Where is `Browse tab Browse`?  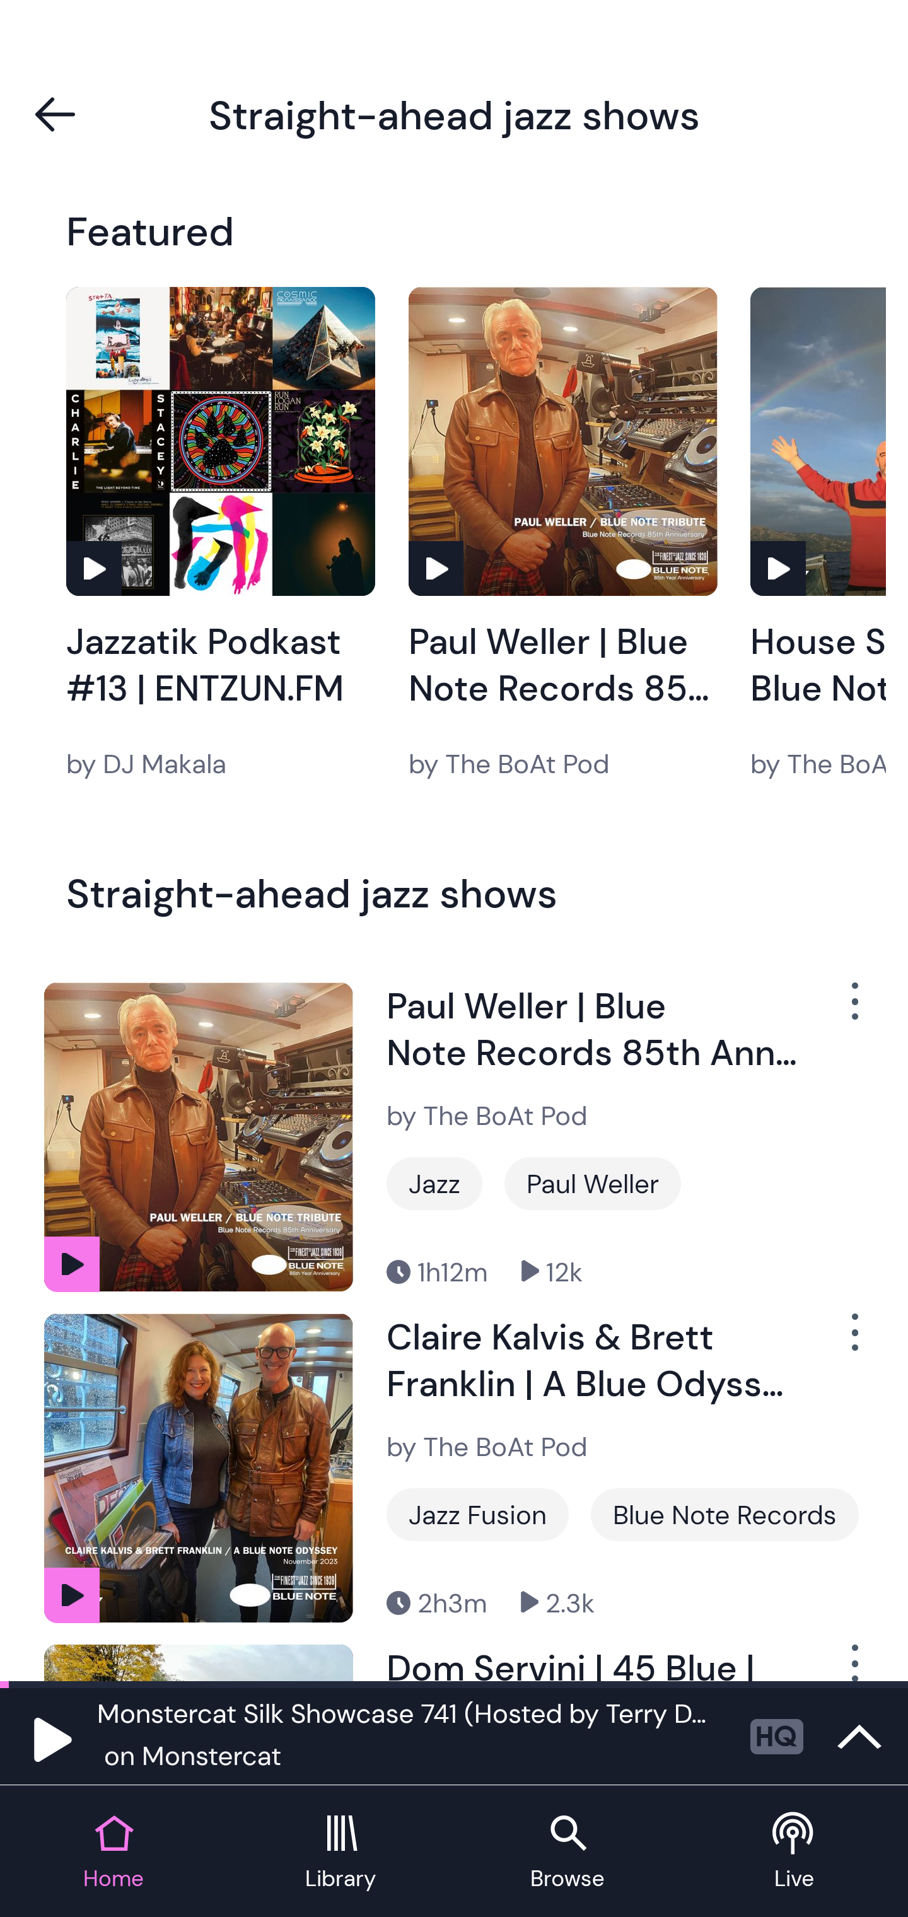
Browse tab Browse is located at coordinates (567, 1853).